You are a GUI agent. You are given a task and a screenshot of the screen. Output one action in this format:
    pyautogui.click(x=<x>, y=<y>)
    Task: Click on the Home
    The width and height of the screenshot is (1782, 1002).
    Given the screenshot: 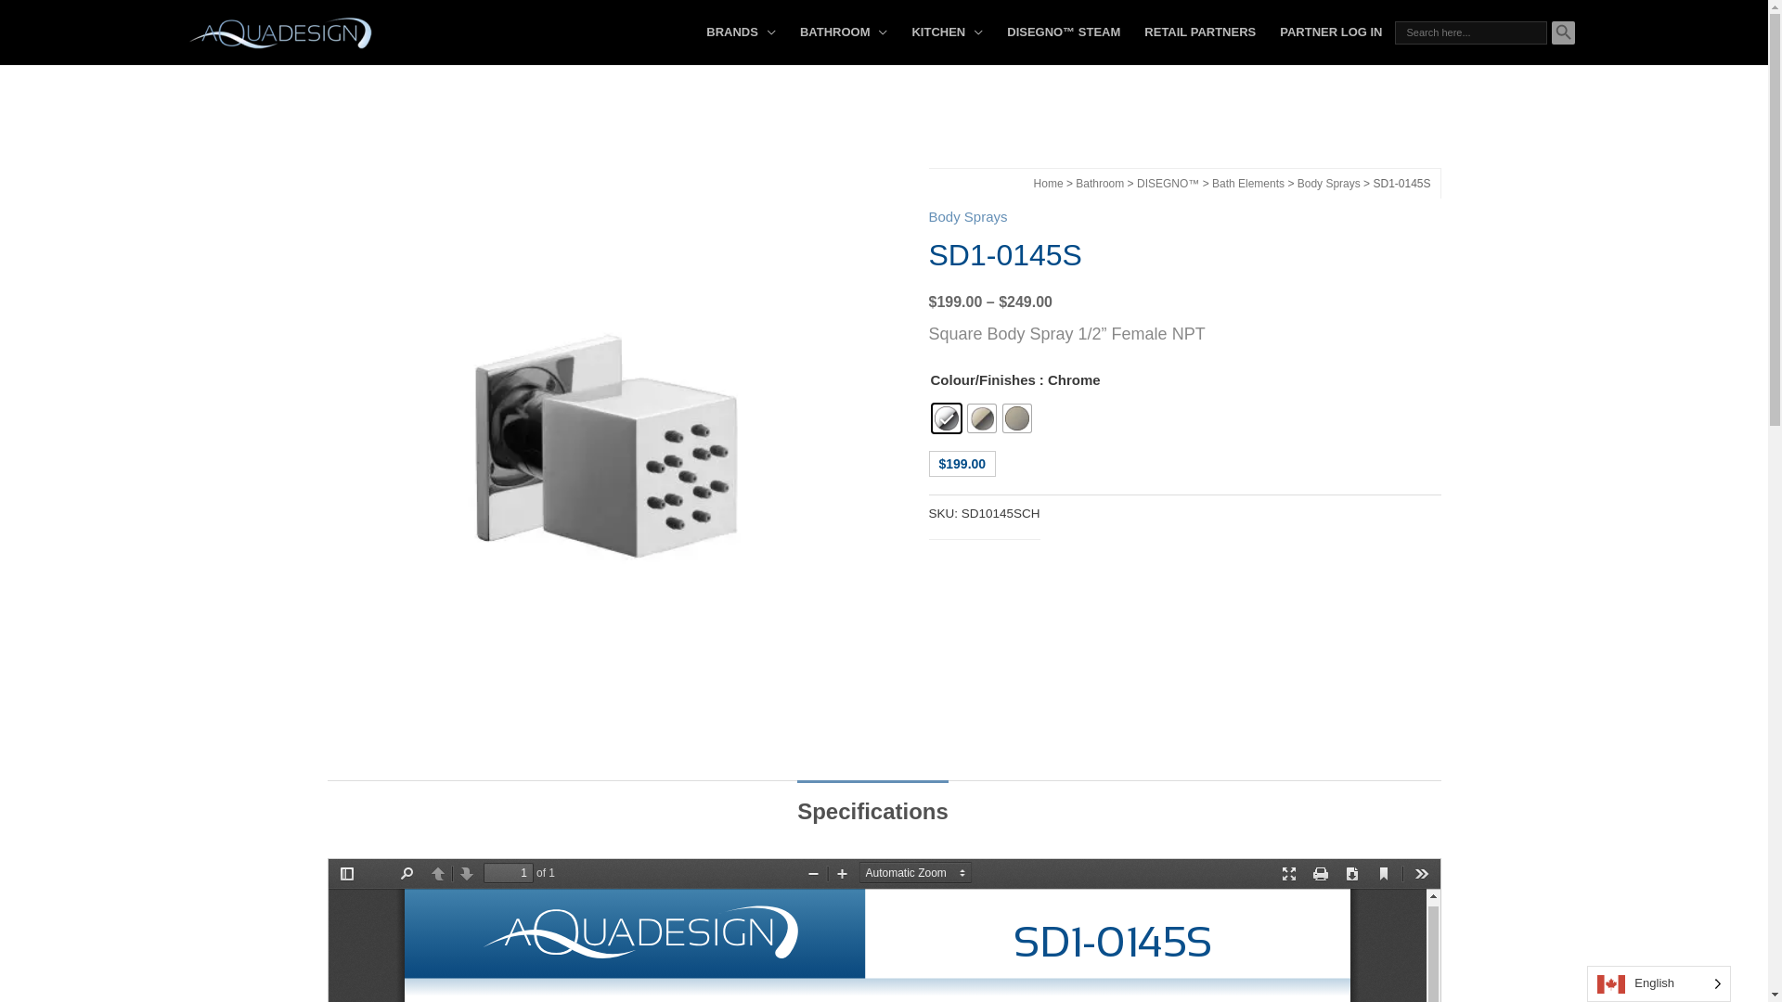 What is the action you would take?
    pyautogui.click(x=1049, y=184)
    